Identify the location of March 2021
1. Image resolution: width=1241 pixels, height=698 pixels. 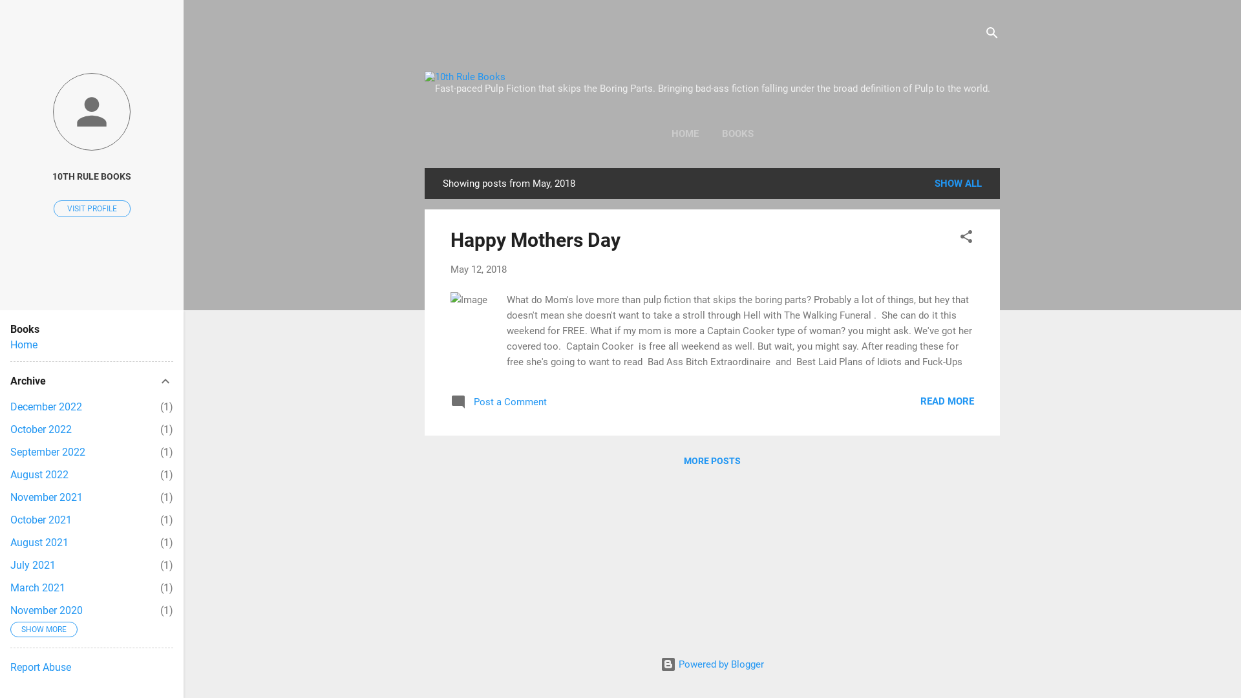
(37, 588).